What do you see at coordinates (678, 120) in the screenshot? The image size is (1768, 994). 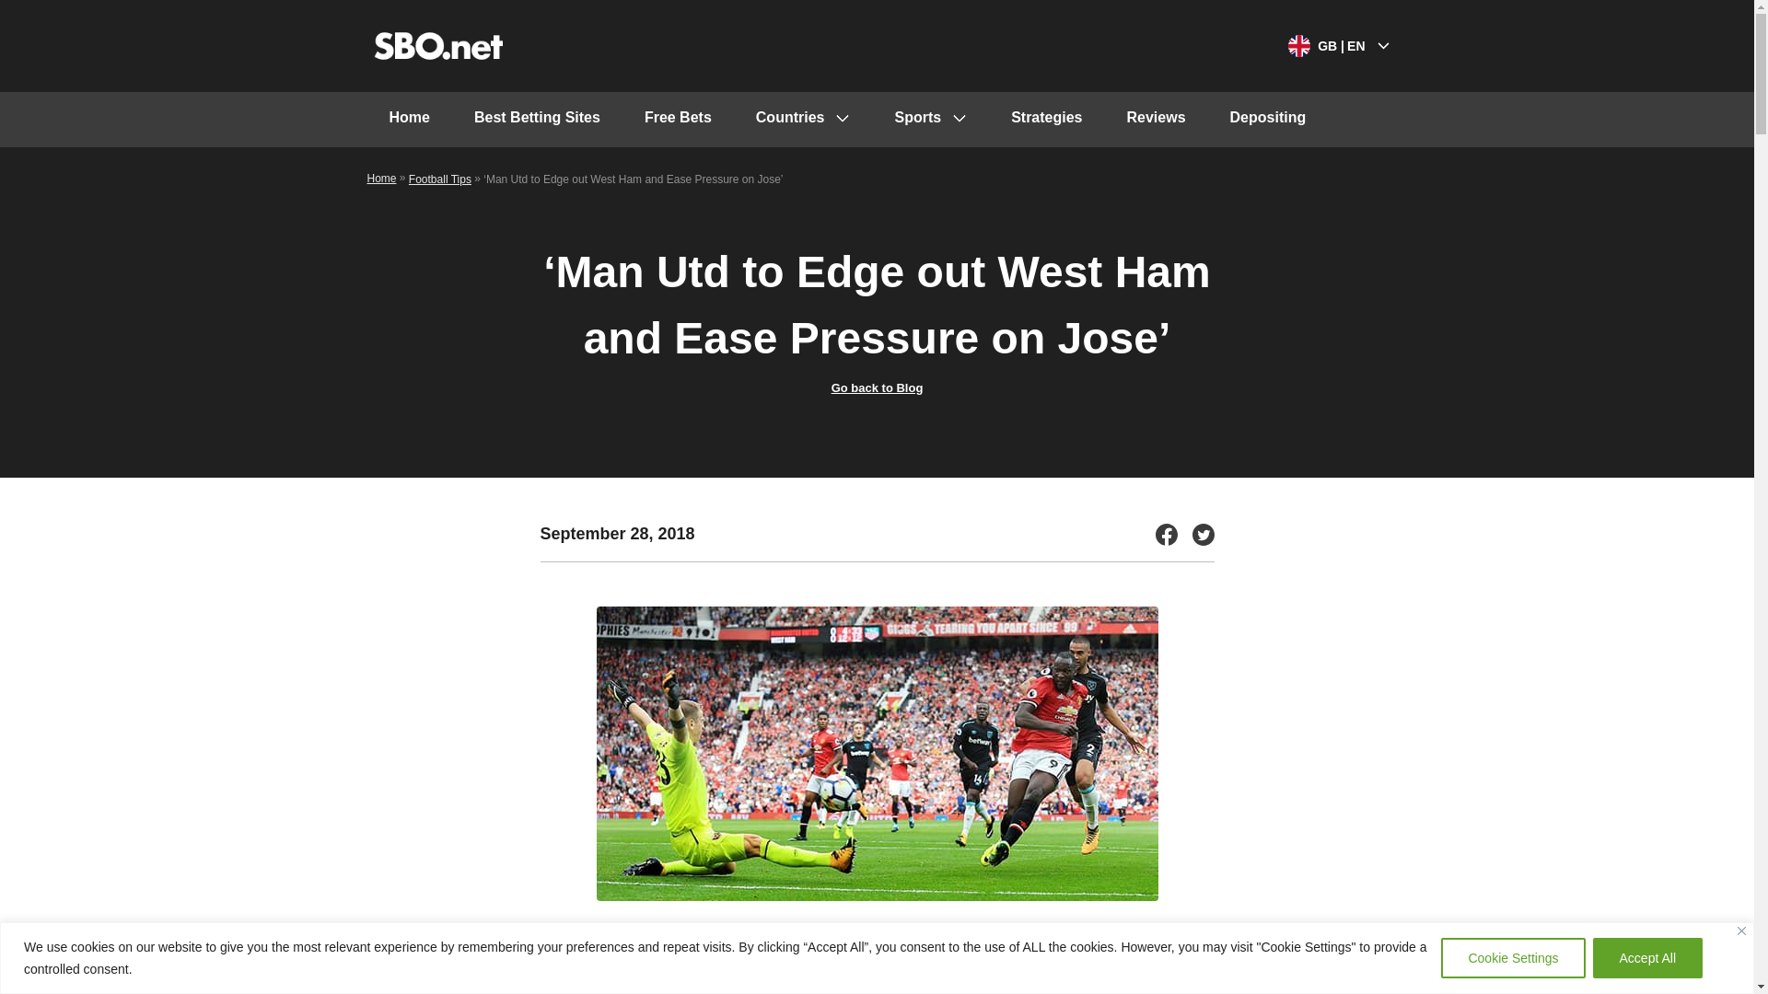 I see `Free Bets` at bounding box center [678, 120].